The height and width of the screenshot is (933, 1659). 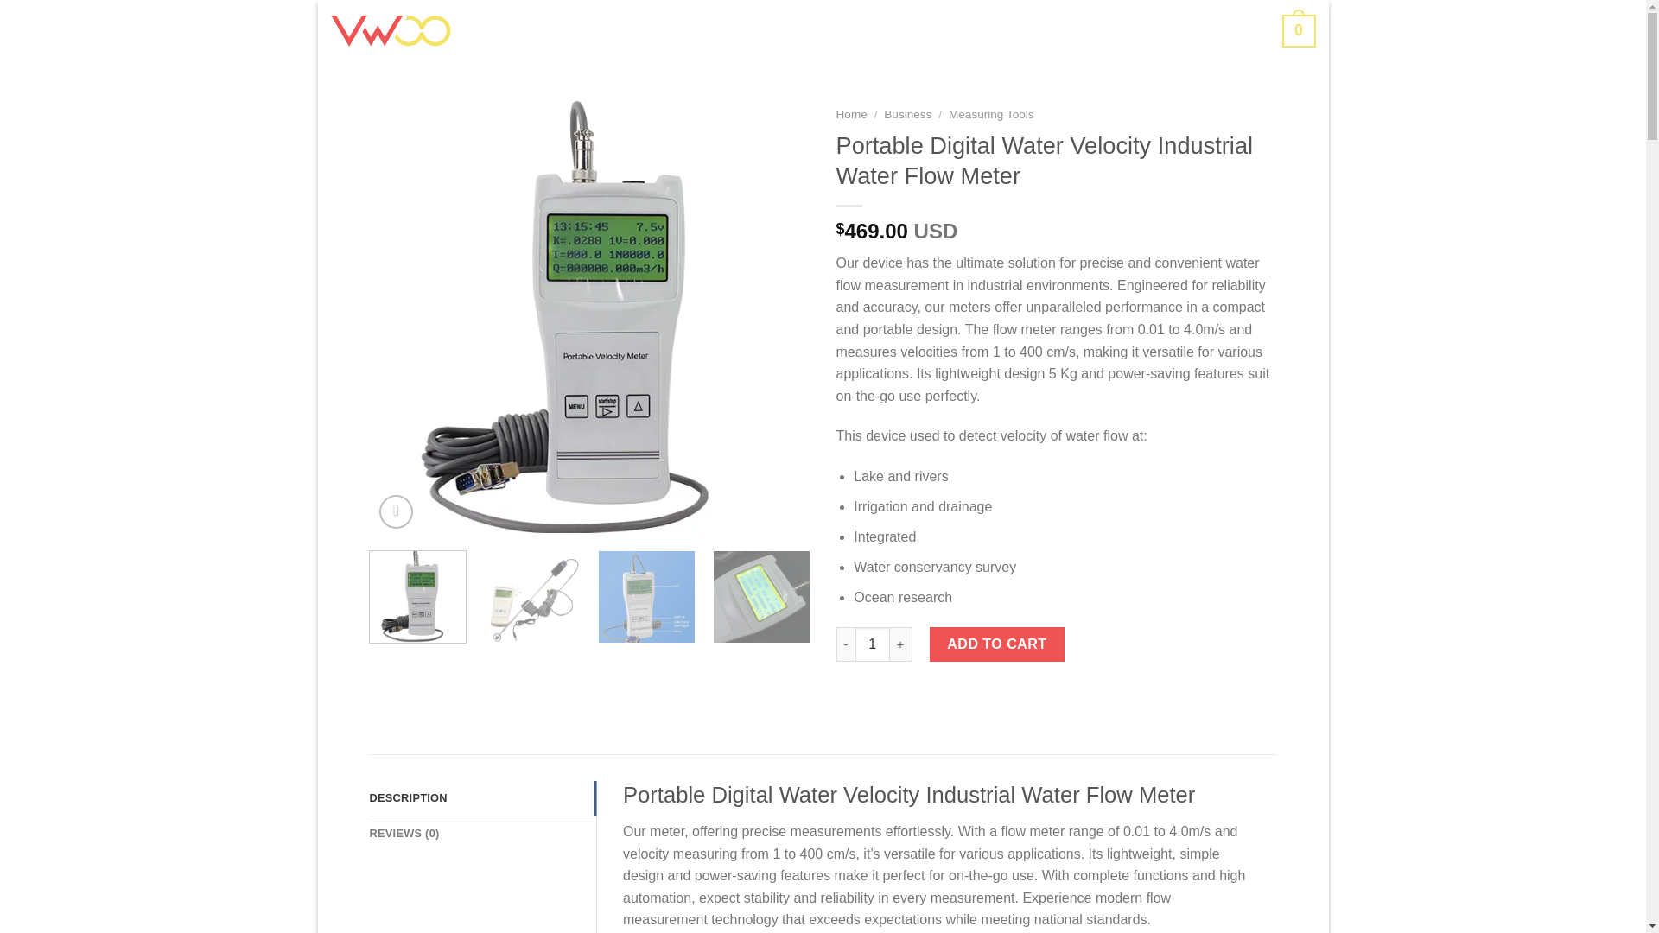 What do you see at coordinates (822, 31) in the screenshot?
I see `BUSINESS` at bounding box center [822, 31].